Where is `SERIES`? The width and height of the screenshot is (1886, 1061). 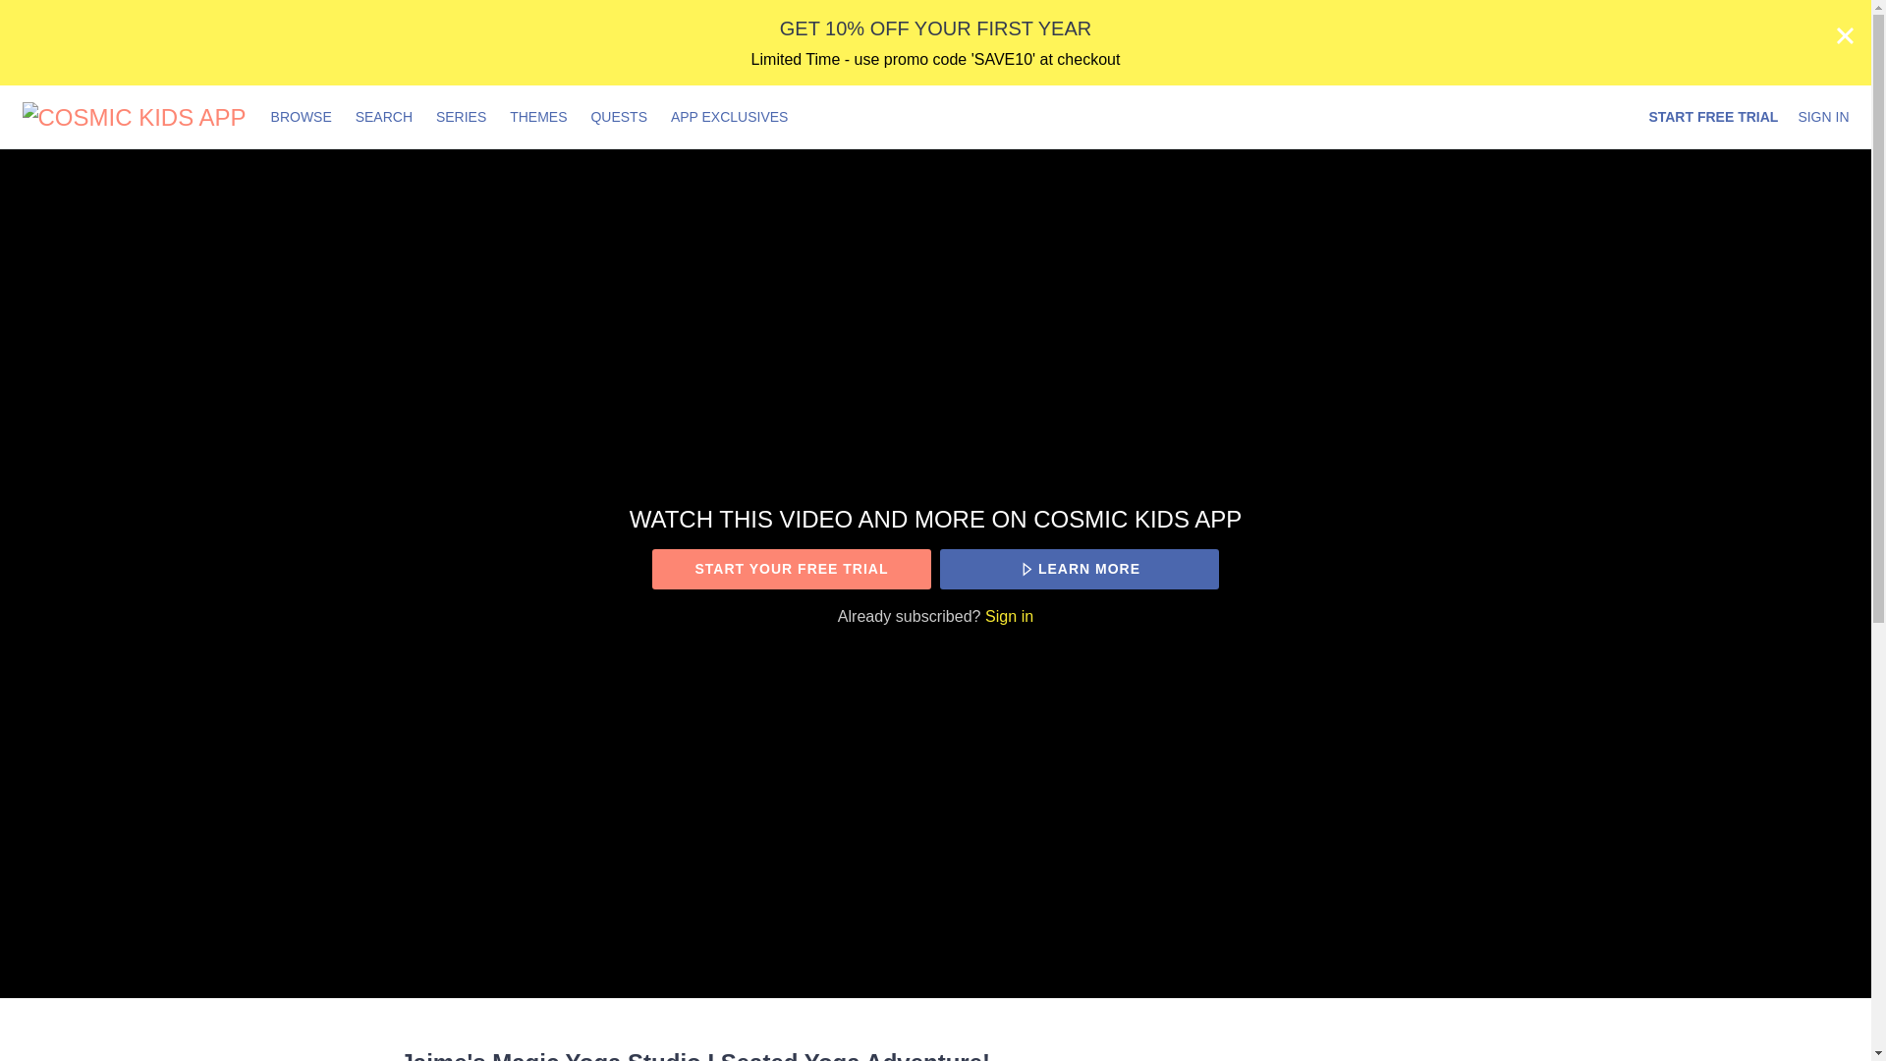 SERIES is located at coordinates (460, 117).